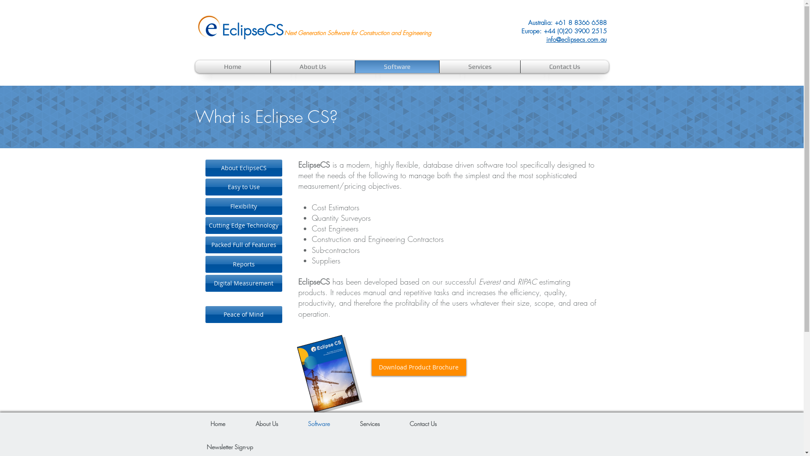 The width and height of the screenshot is (810, 456). I want to click on Services, so click(370, 424).